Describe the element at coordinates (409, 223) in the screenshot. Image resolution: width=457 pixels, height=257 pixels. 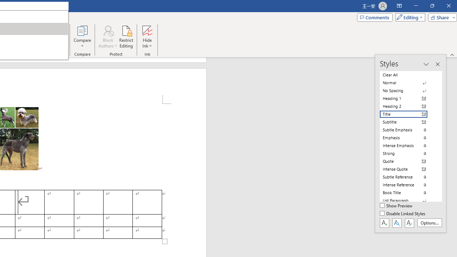
I see `Class: NetUIButton` at that location.